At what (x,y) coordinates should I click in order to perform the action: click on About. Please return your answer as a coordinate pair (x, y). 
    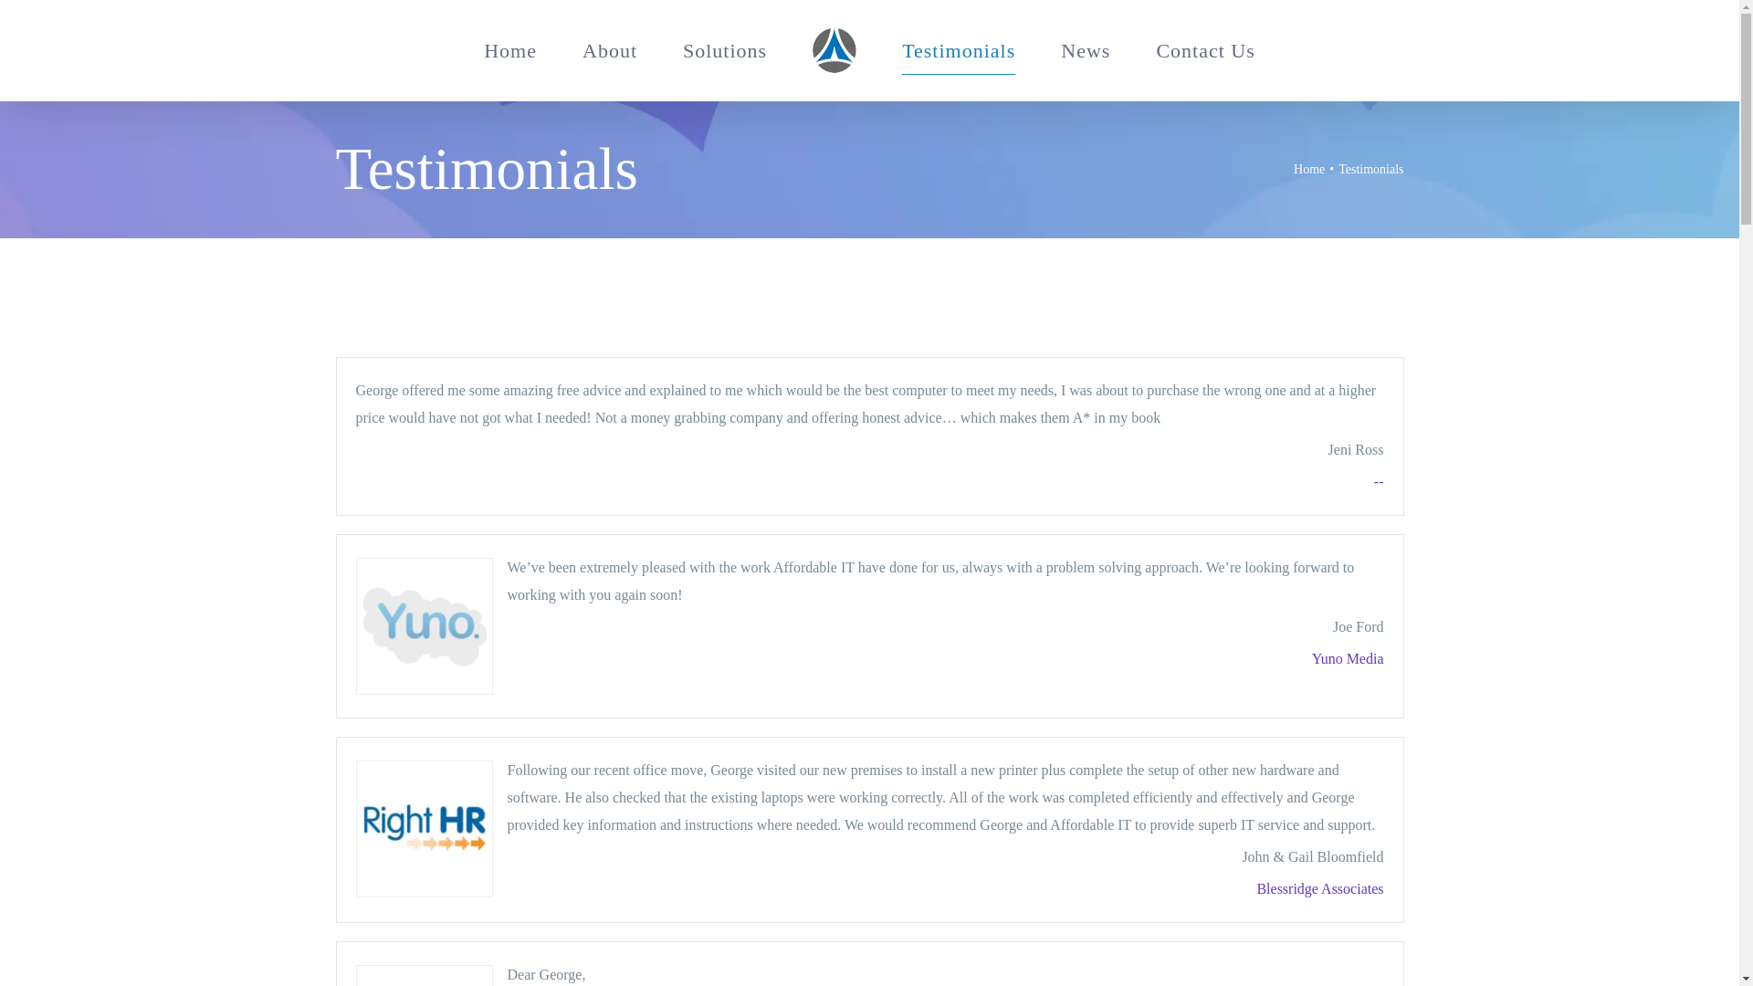
    Looking at the image, I should click on (610, 49).